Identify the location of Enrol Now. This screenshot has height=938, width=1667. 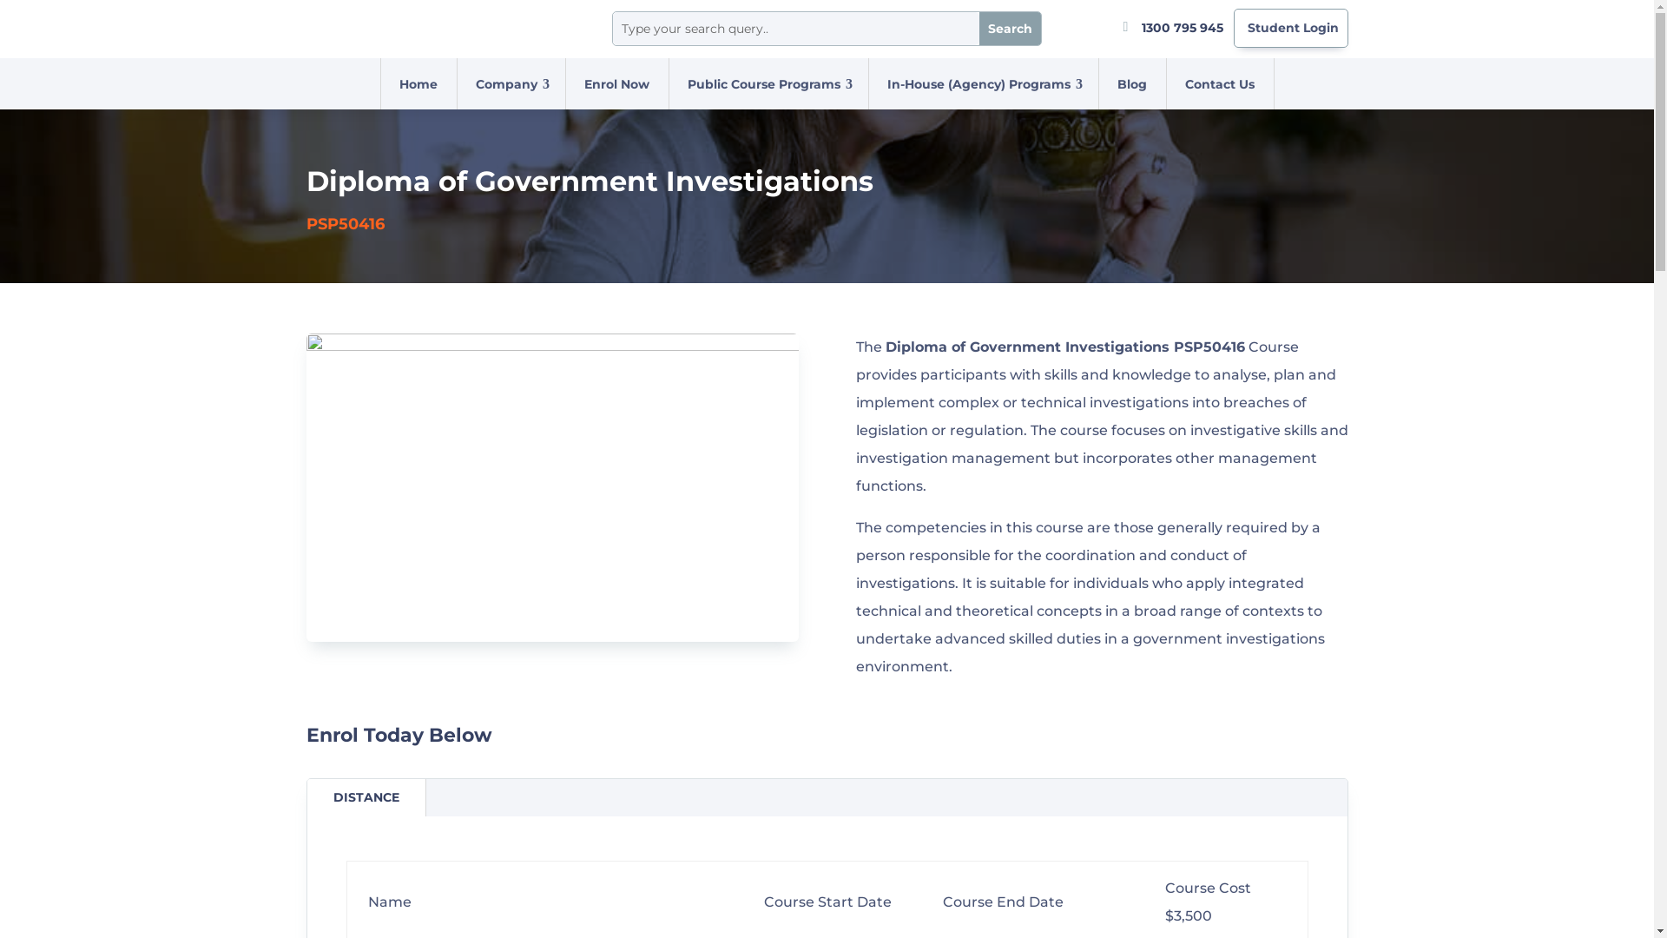
(616, 83).